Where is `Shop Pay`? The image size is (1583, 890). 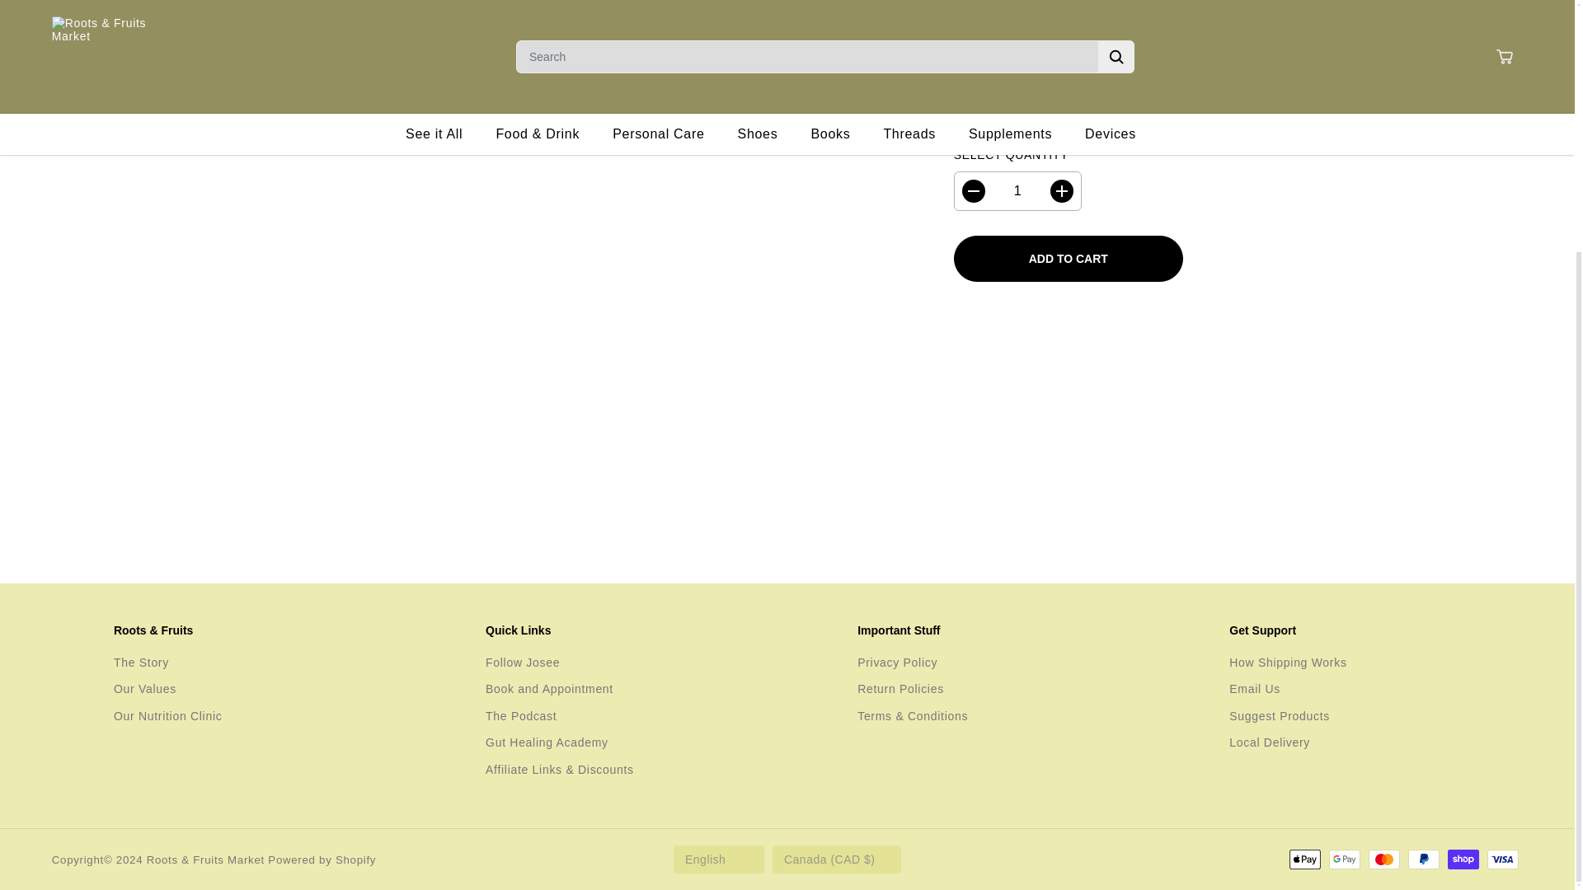
Shop Pay is located at coordinates (1463, 860).